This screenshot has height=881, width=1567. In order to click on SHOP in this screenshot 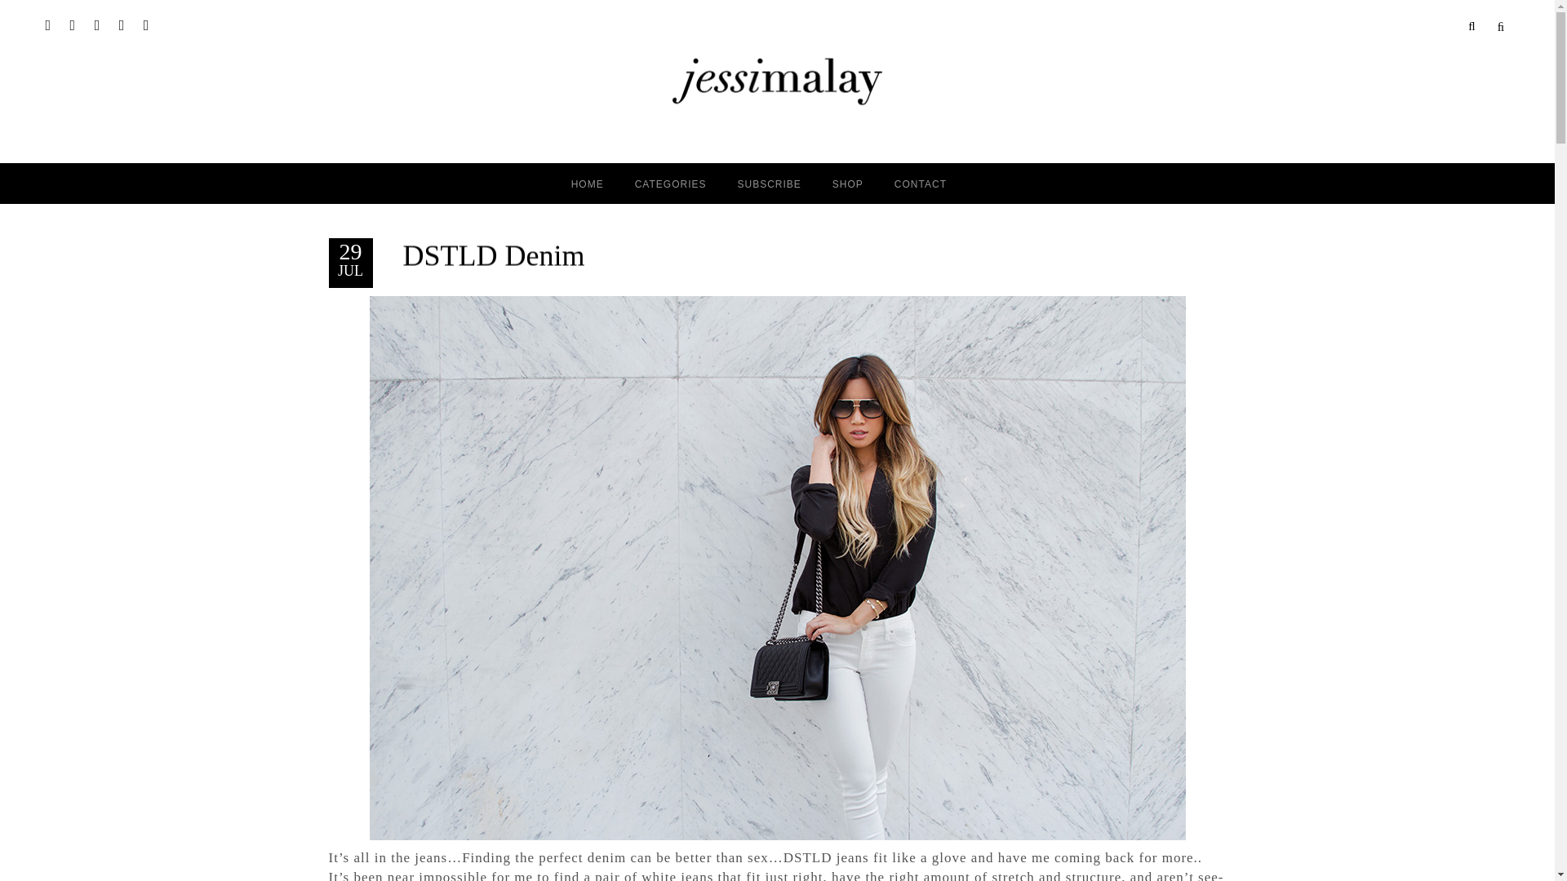, I will do `click(847, 183)`.